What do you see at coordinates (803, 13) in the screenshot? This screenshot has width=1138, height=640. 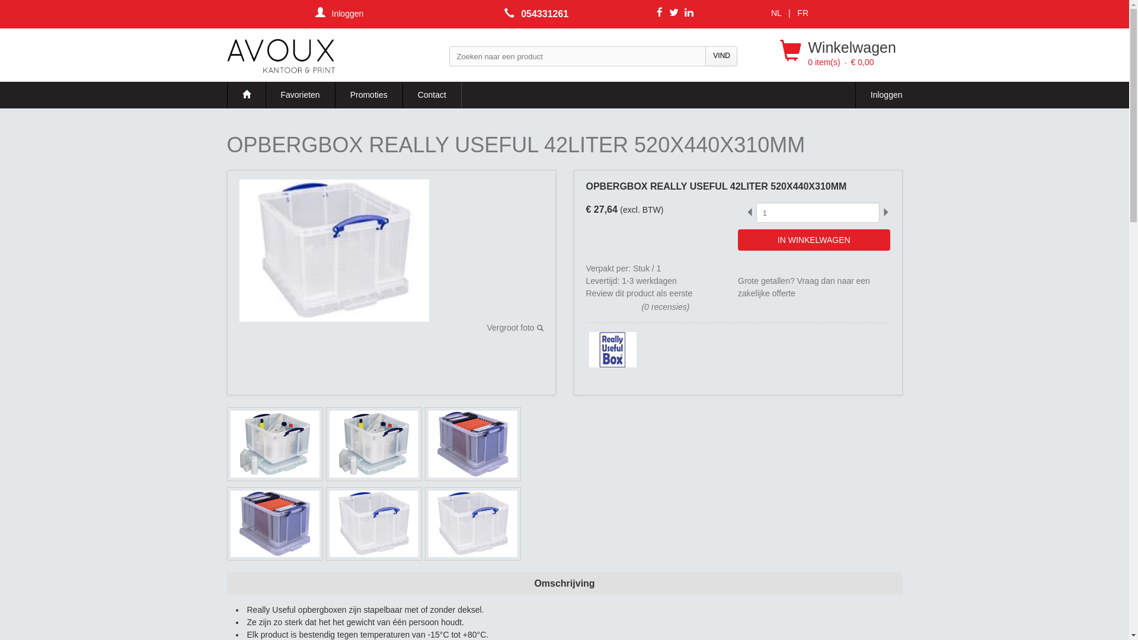 I see `FR` at bounding box center [803, 13].